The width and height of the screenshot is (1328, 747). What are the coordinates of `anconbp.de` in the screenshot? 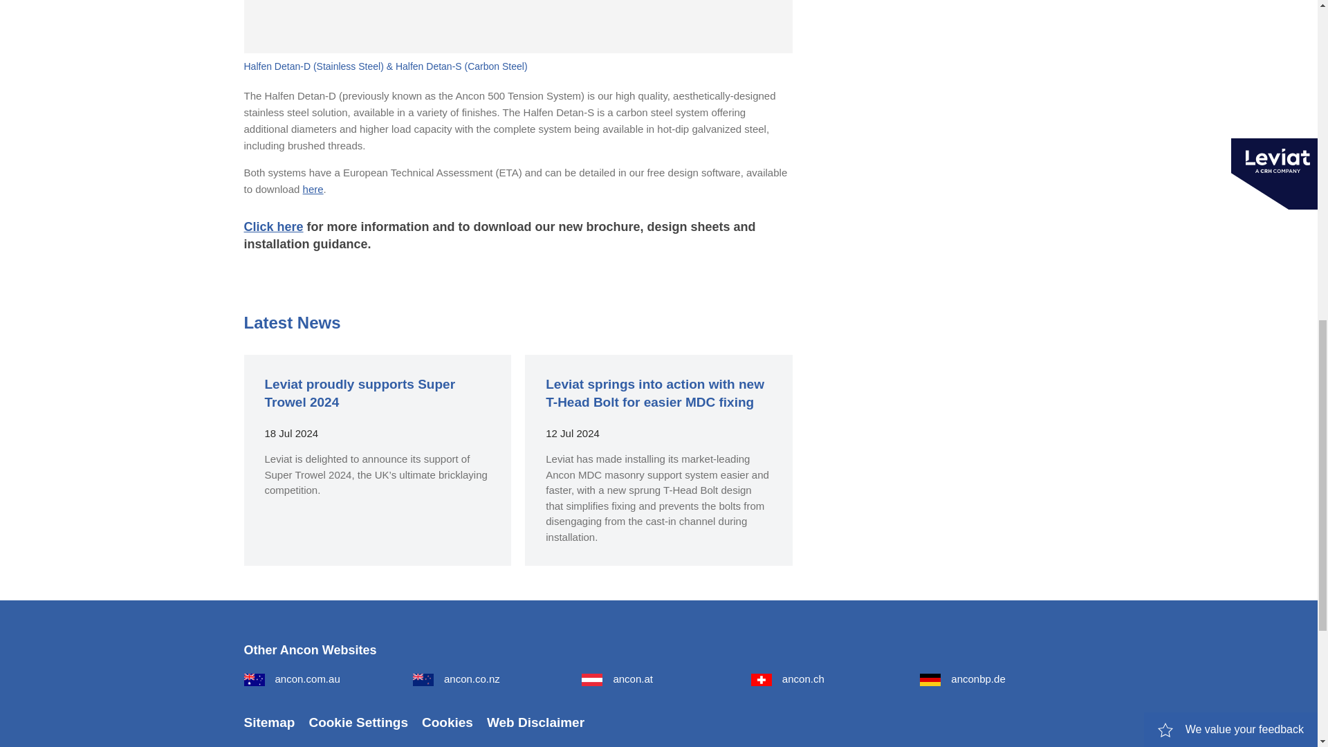 It's located at (963, 679).